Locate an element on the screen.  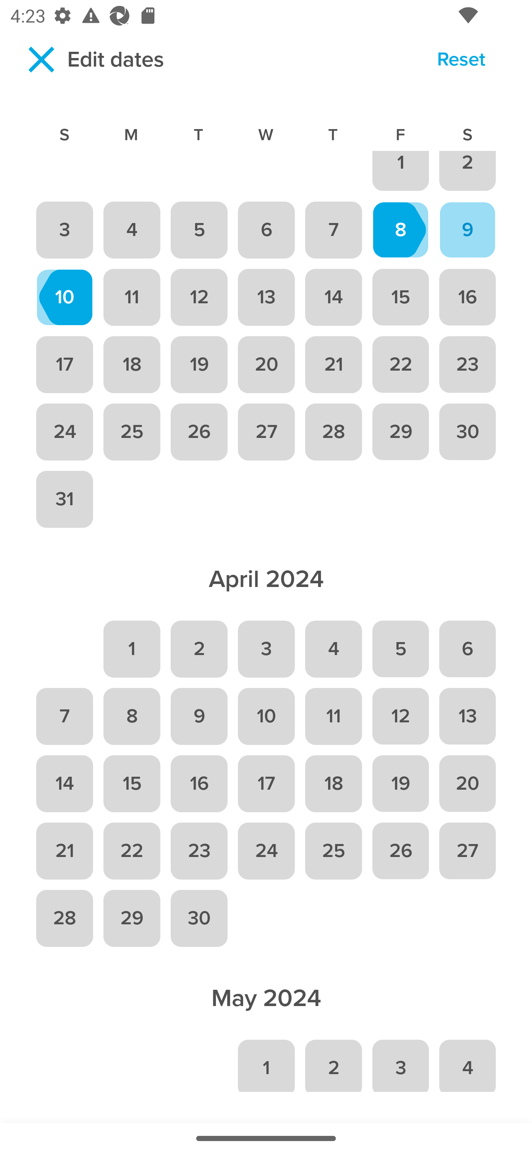
18 is located at coordinates (132, 365).